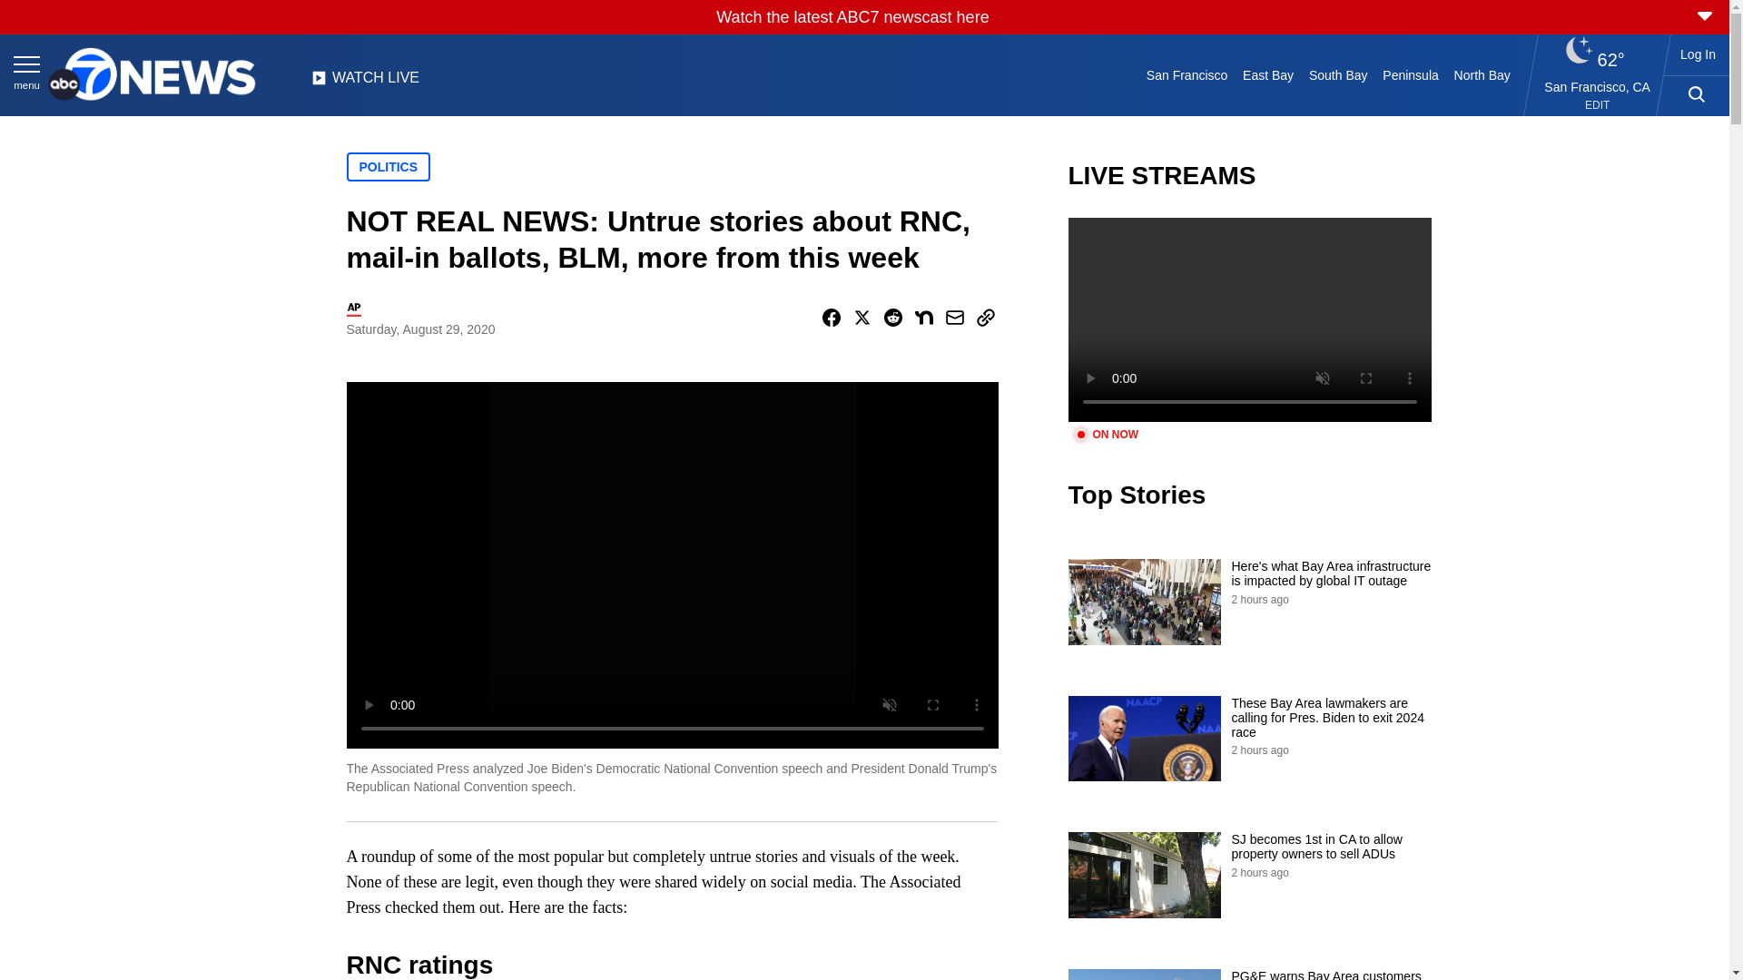  I want to click on video.title, so click(1249, 319).